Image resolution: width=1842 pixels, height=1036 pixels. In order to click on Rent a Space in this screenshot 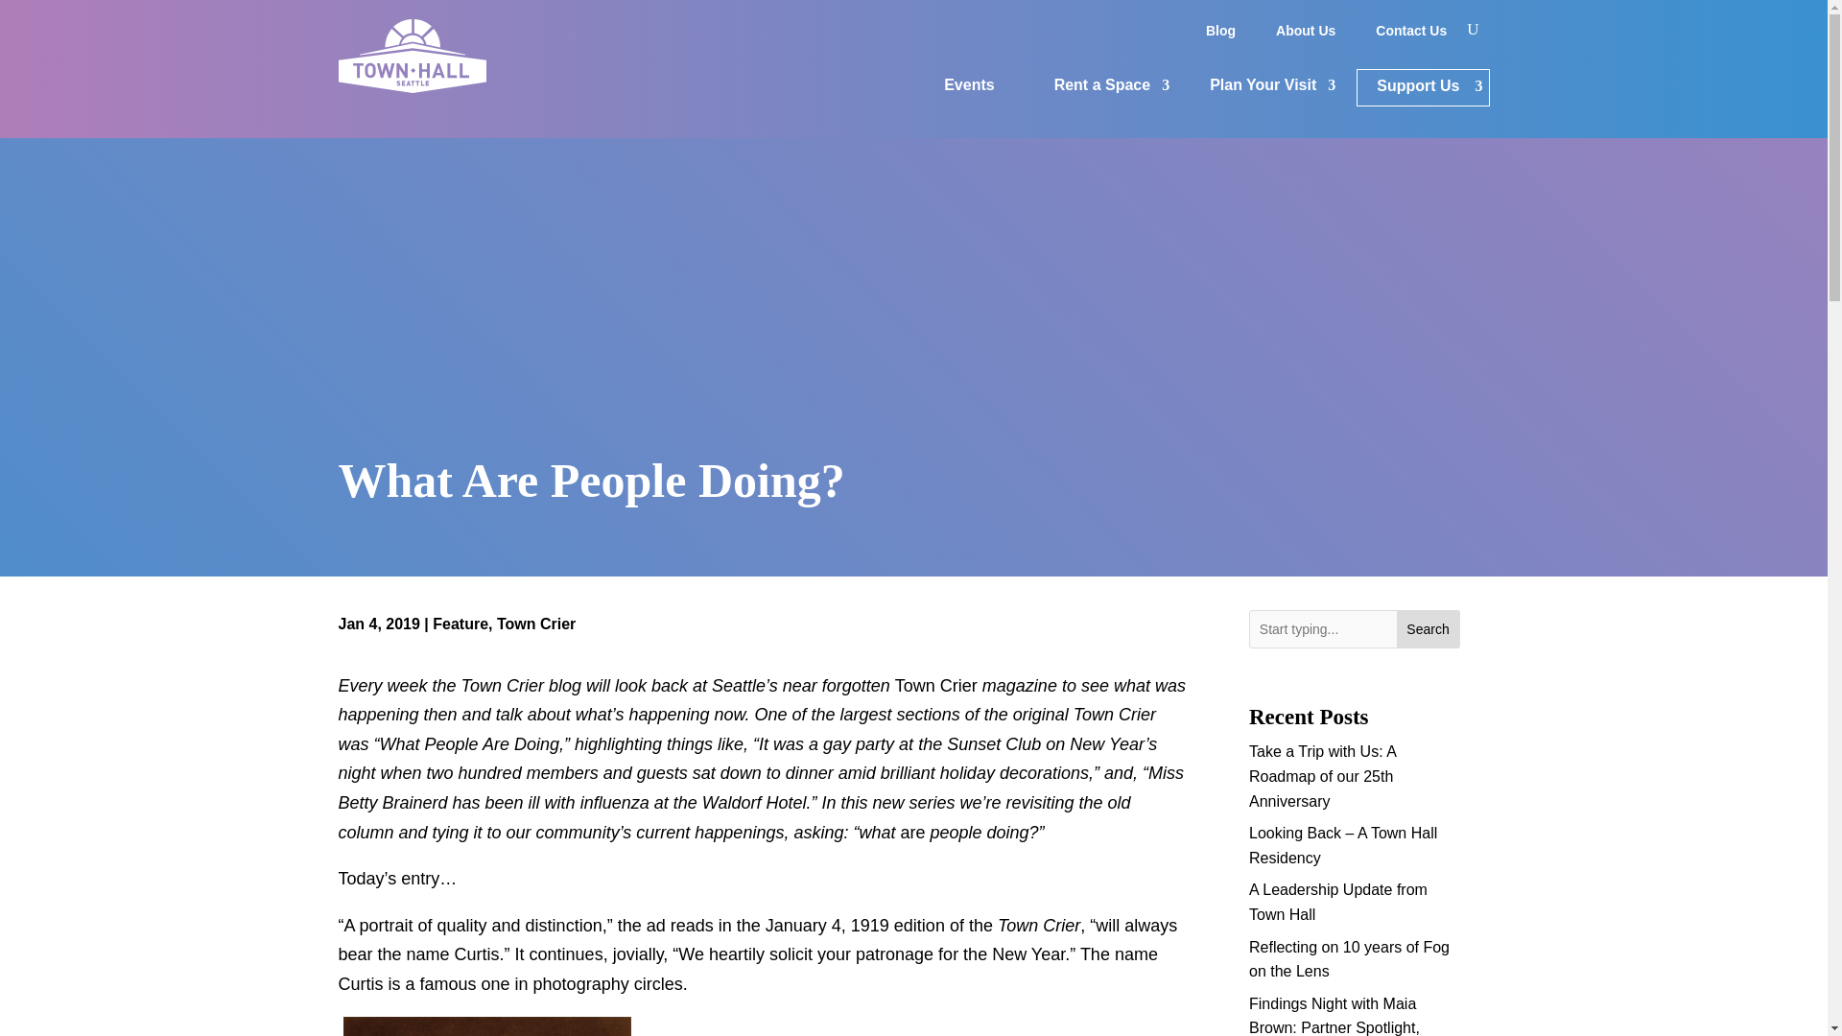, I will do `click(1102, 88)`.